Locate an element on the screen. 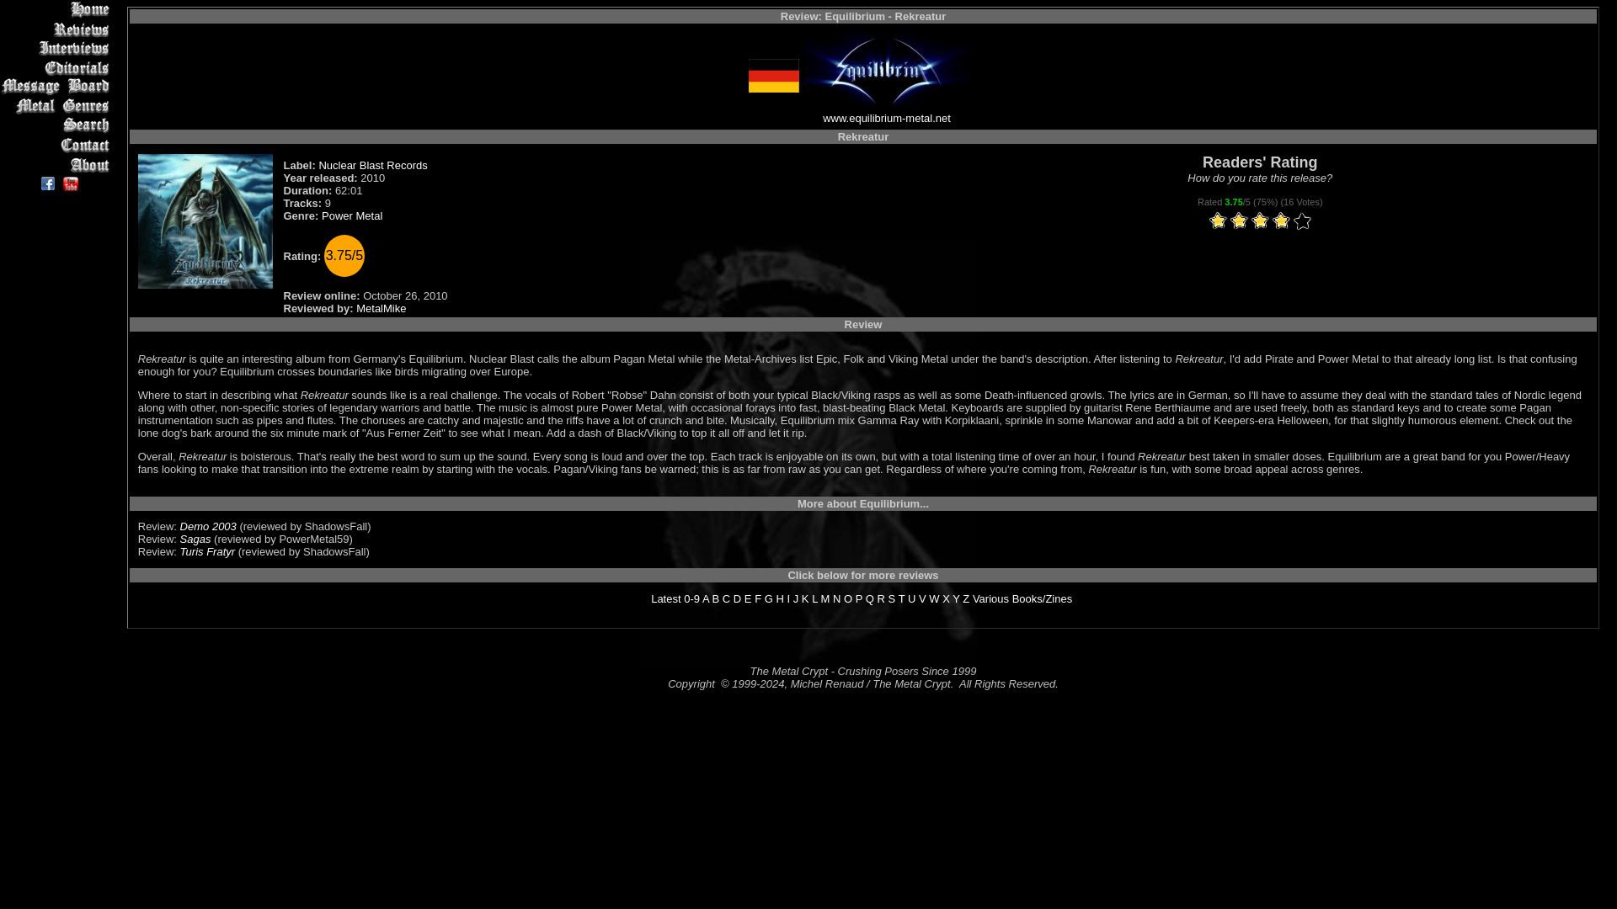 This screenshot has width=1617, height=909. Reviews is located at coordinates (57, 29).